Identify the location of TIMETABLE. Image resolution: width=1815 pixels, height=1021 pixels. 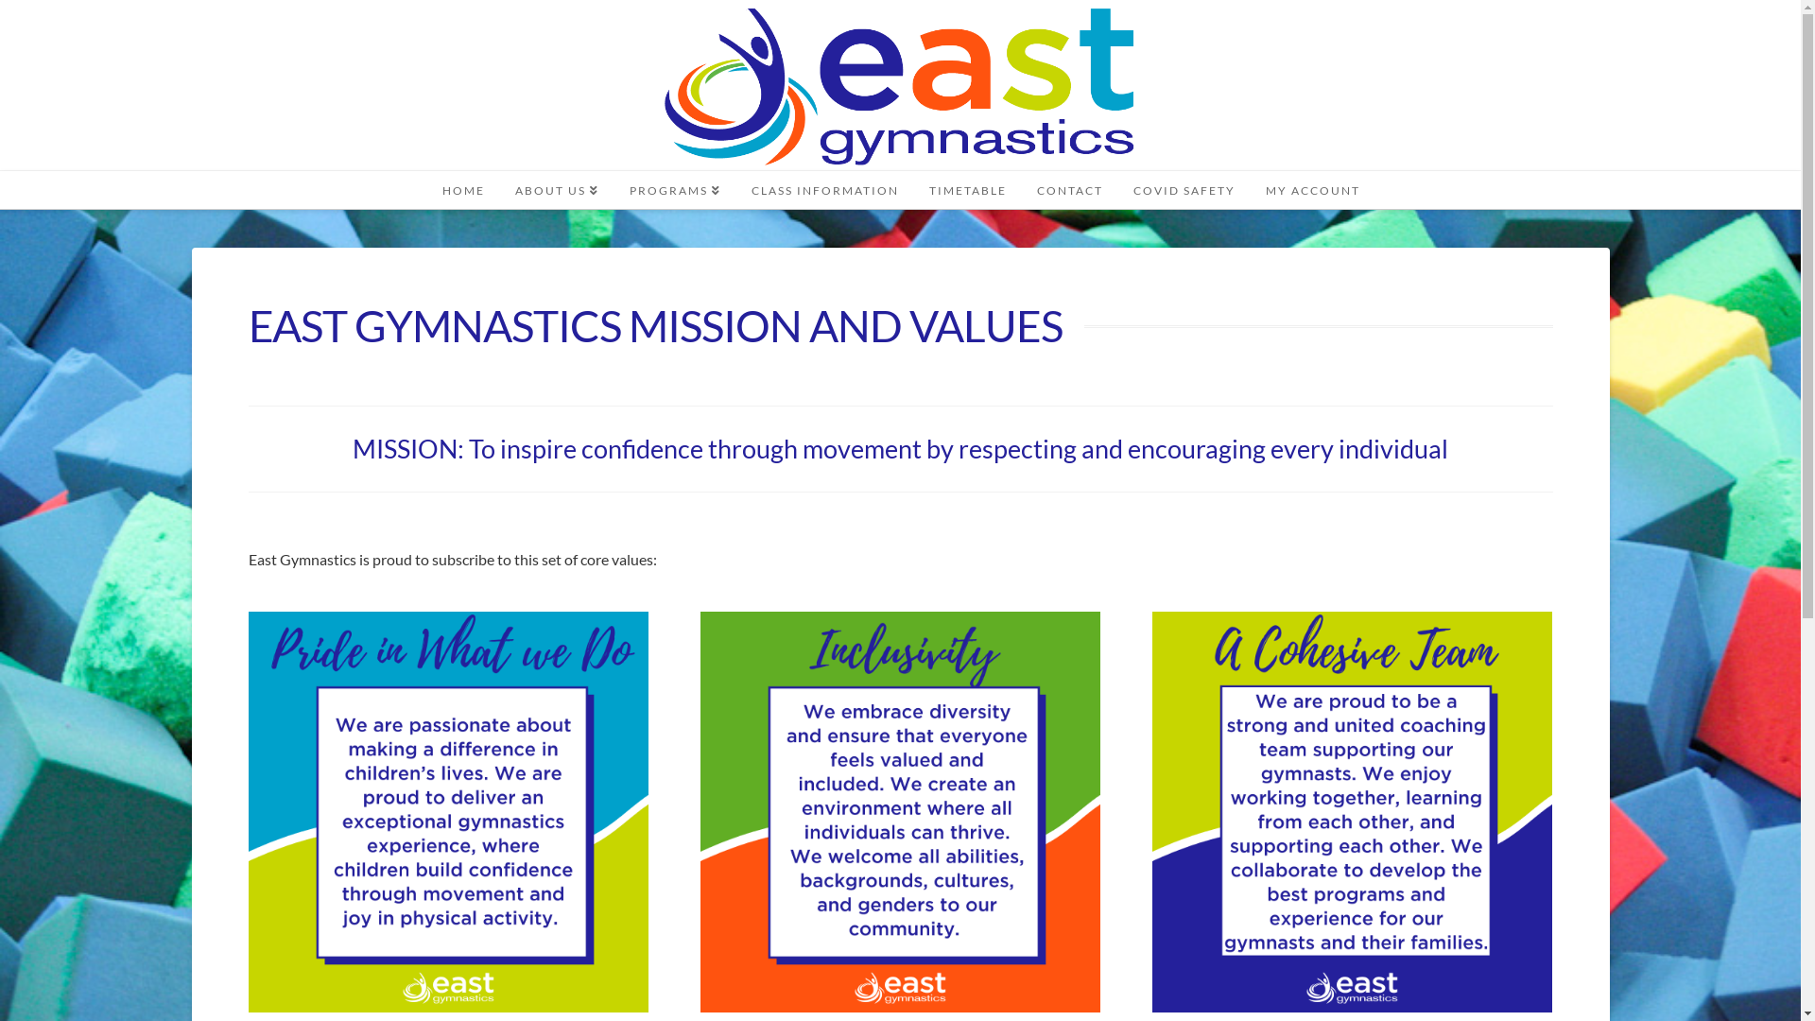
(967, 190).